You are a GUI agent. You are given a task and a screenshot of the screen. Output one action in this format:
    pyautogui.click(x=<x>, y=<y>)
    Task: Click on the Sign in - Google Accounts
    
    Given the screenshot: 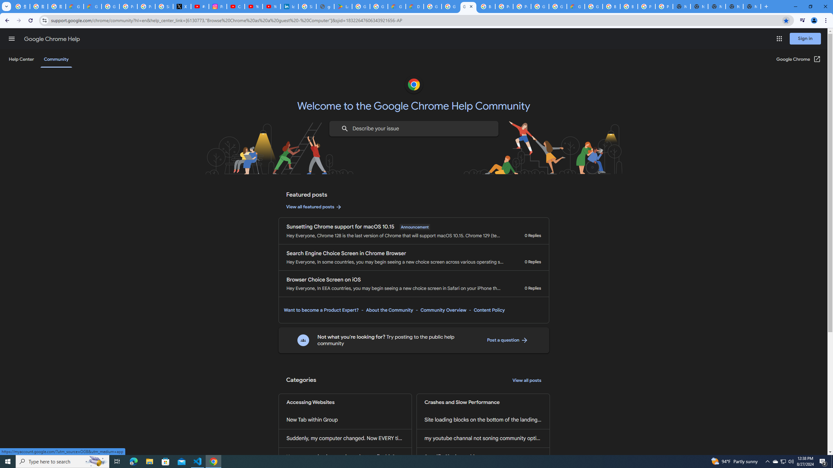 What is the action you would take?
    pyautogui.click(x=164, y=6)
    